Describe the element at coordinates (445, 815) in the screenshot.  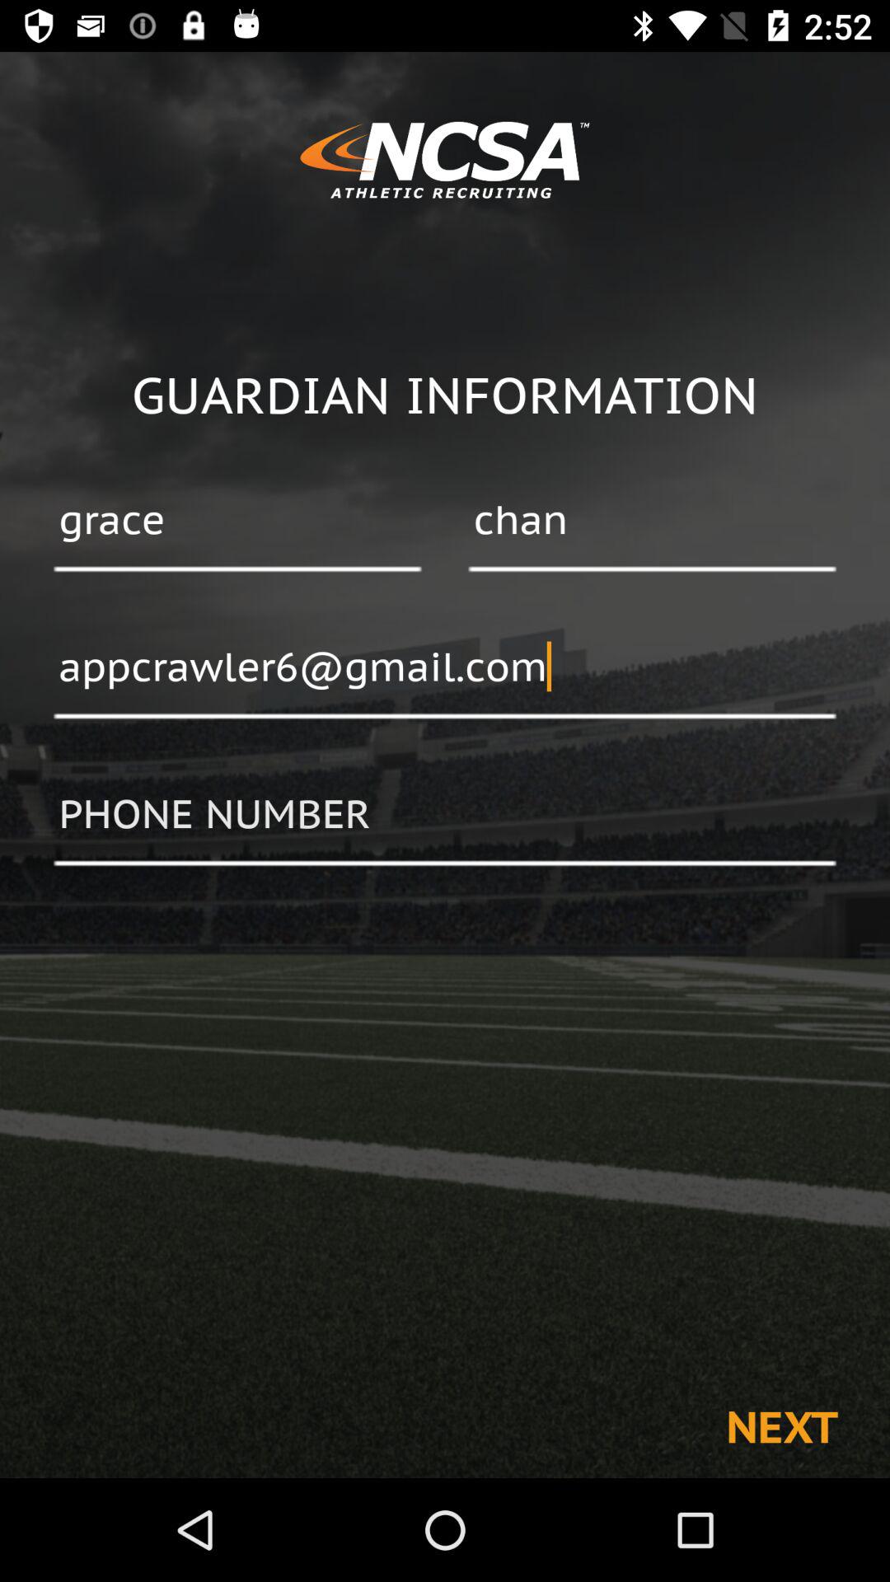
I see `launch item above the next item` at that location.